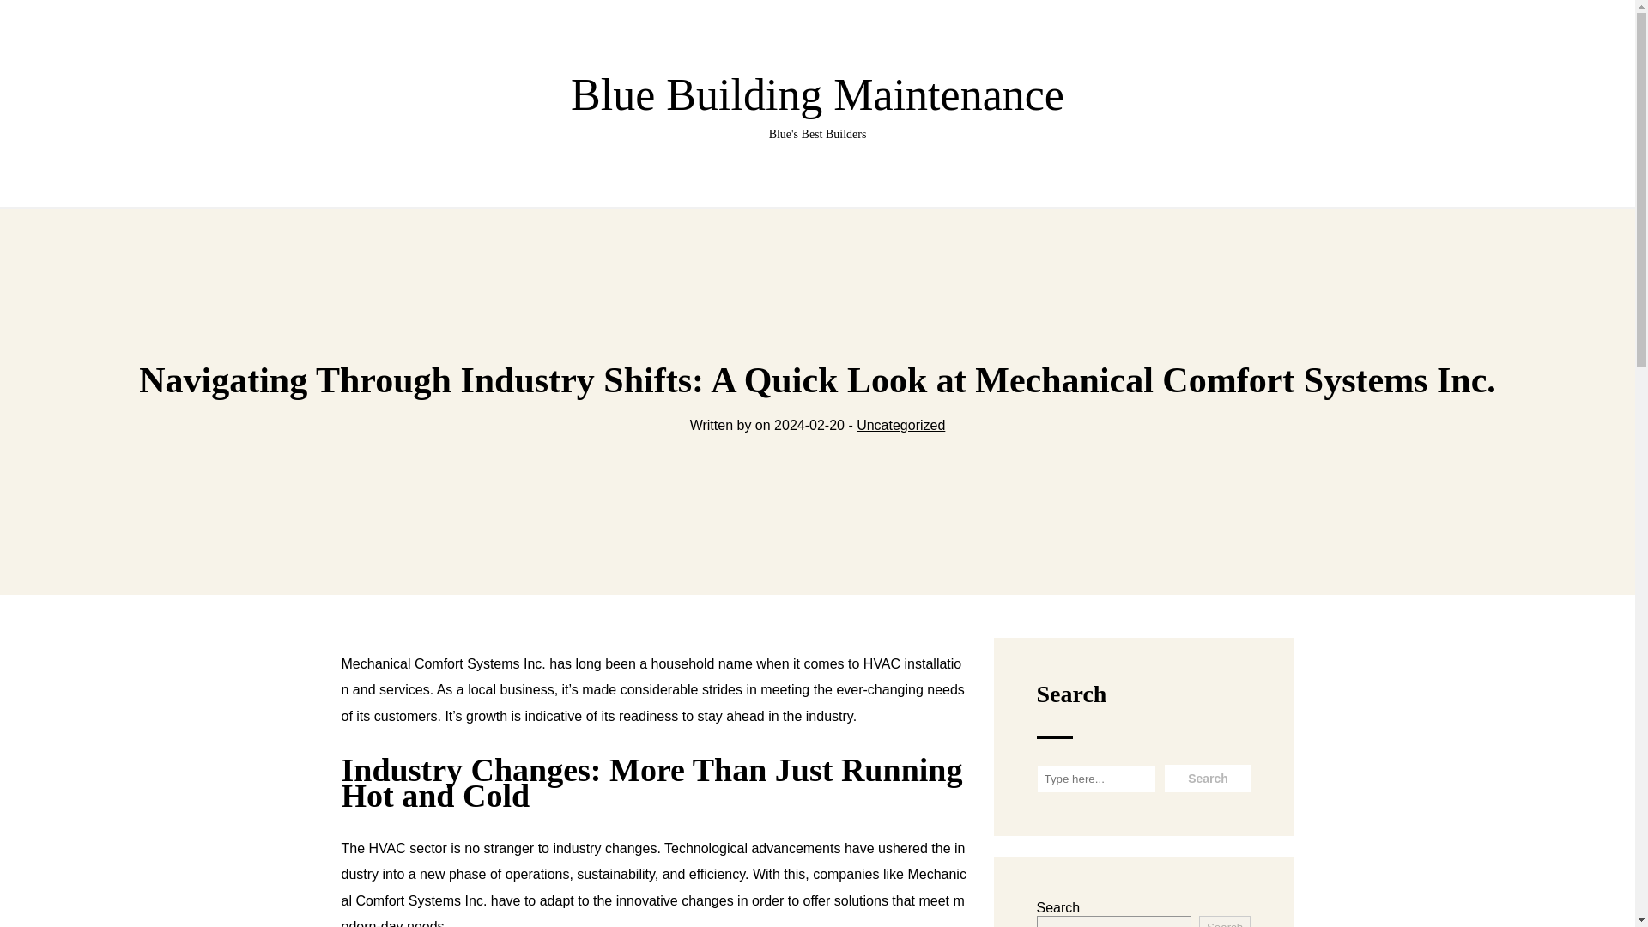 This screenshot has height=927, width=1648. Describe the element at coordinates (1208, 779) in the screenshot. I see `Search` at that location.